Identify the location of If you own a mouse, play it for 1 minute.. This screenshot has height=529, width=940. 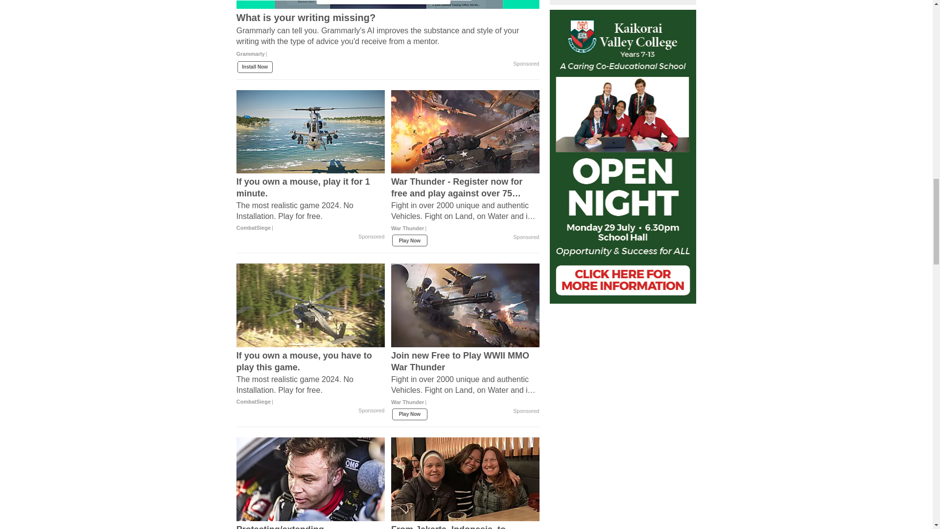
(311, 205).